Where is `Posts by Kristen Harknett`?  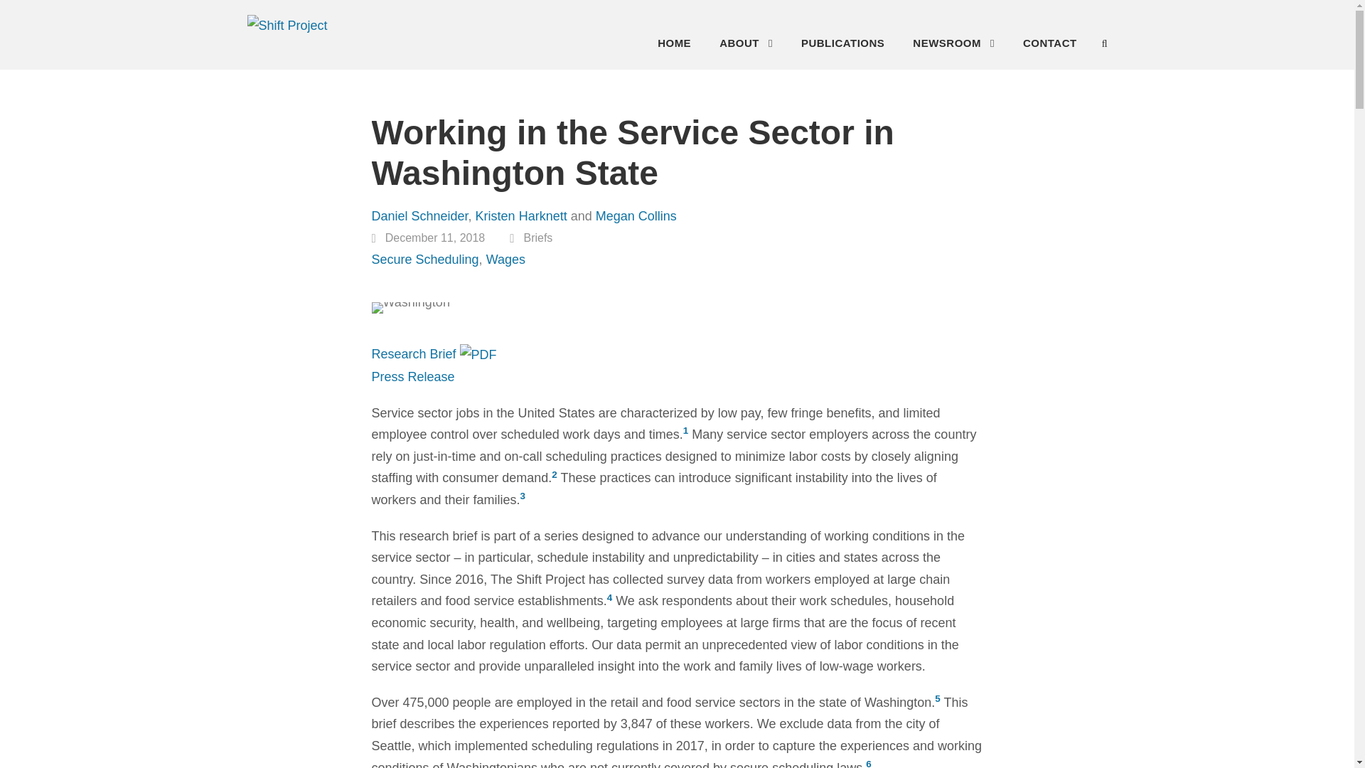 Posts by Kristen Harknett is located at coordinates (521, 216).